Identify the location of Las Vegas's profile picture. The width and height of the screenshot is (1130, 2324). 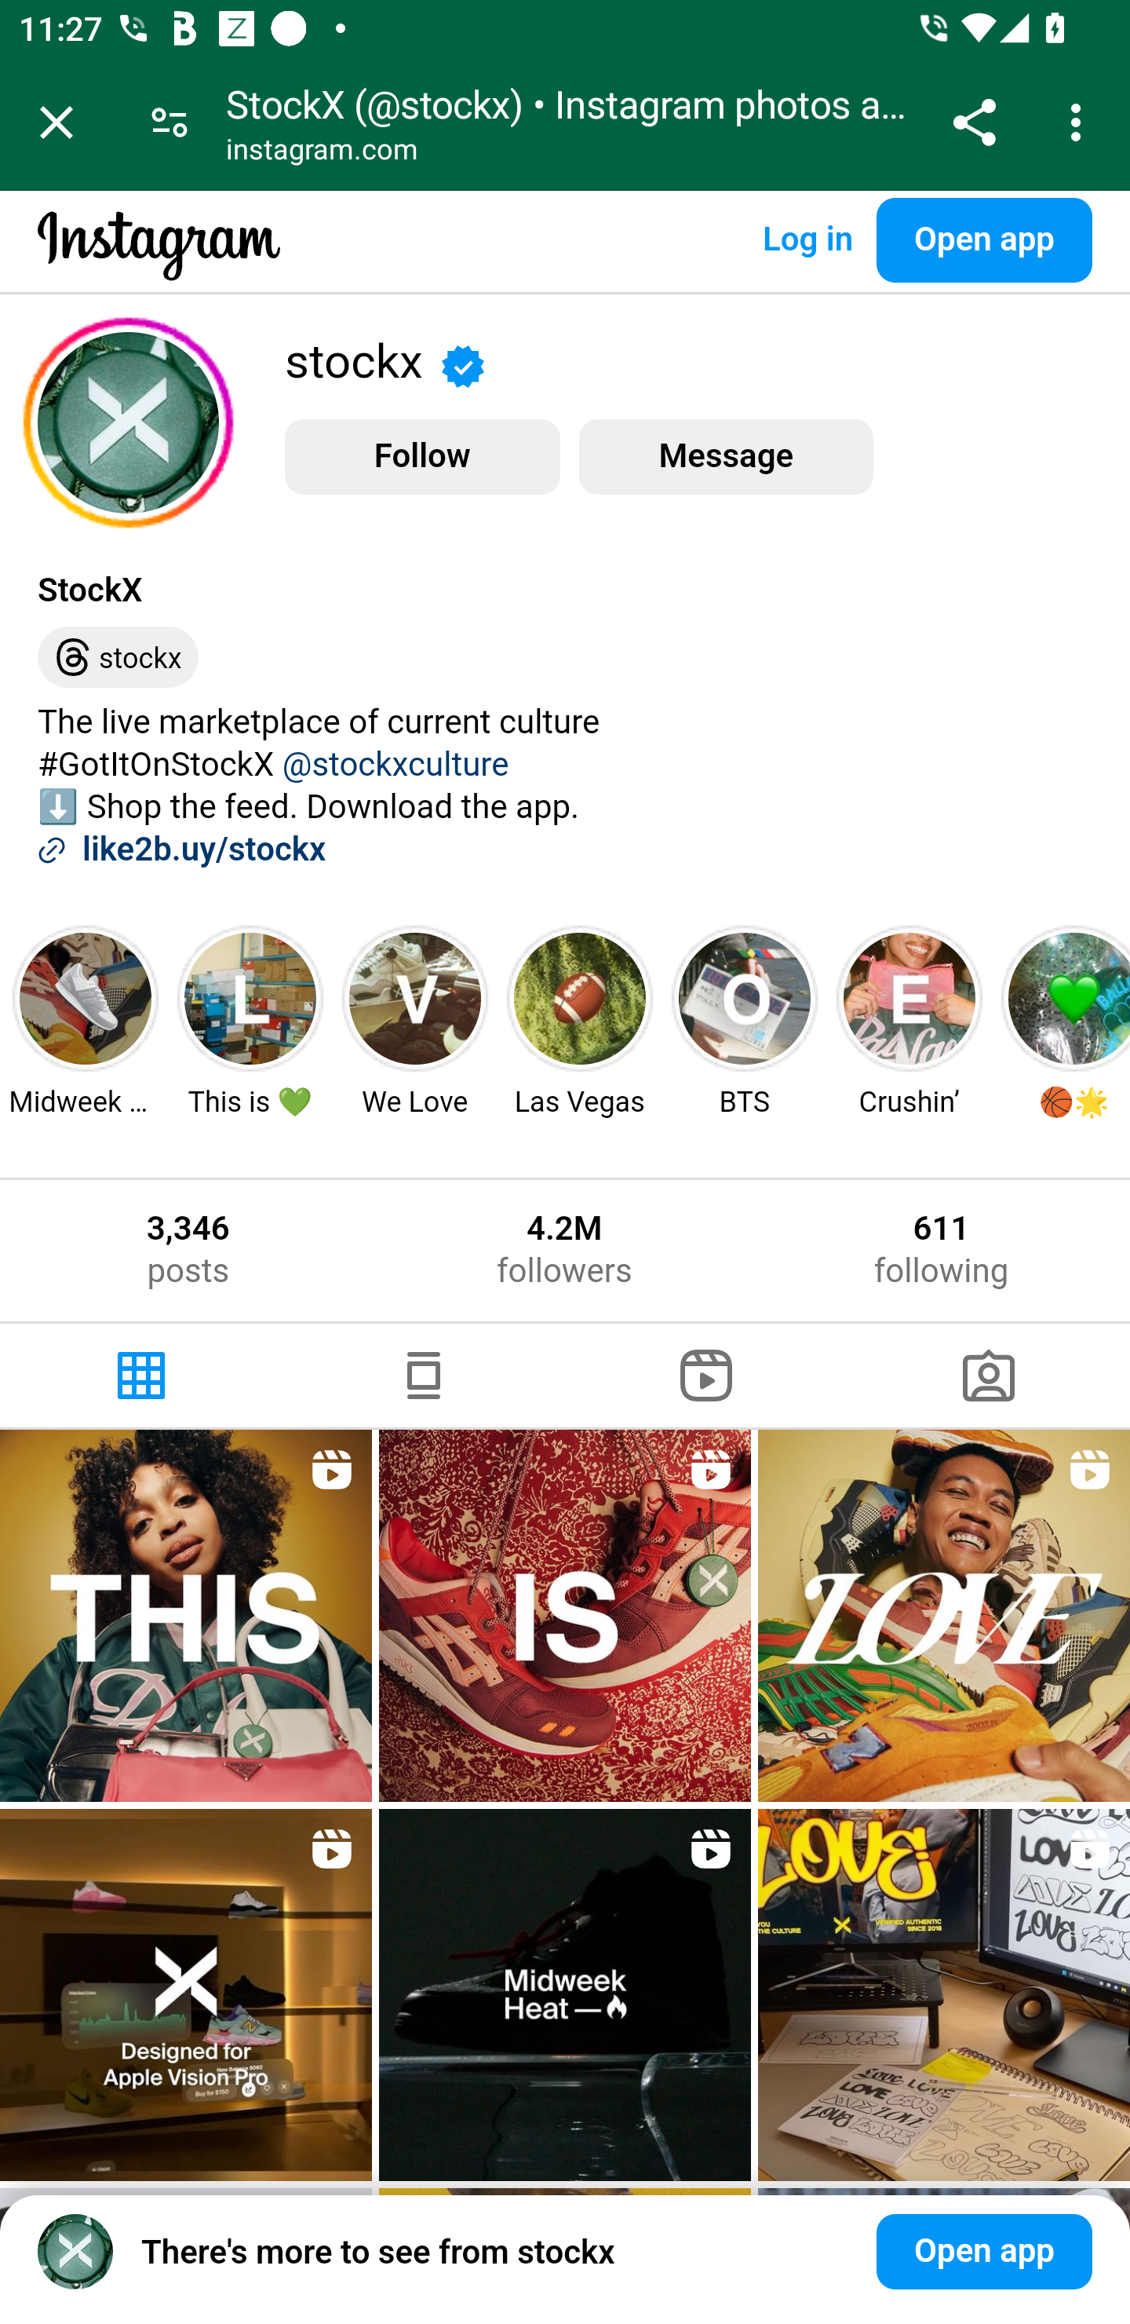
(580, 997).